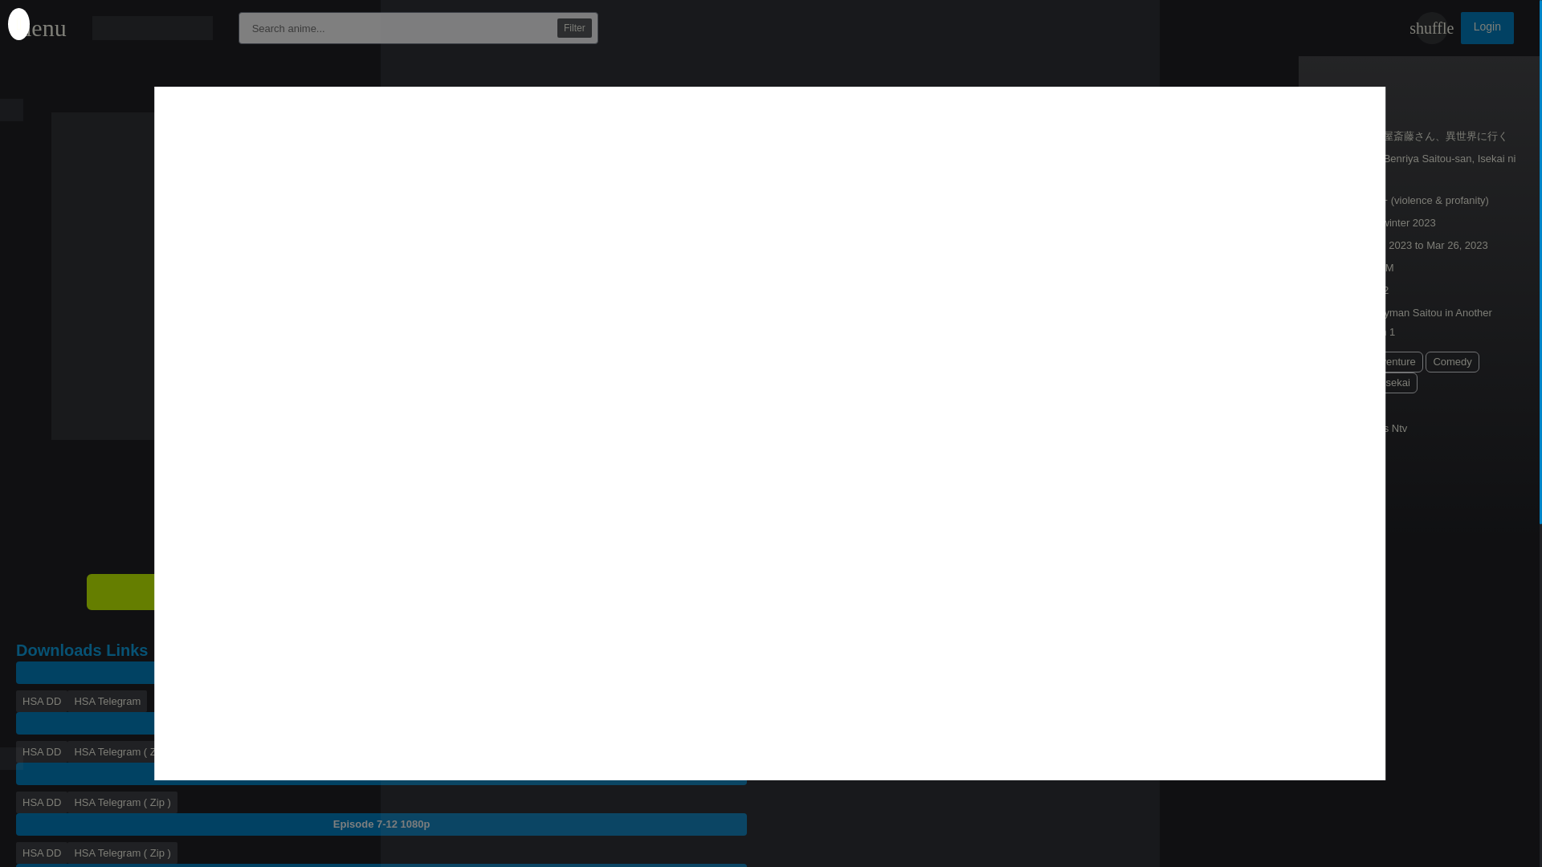  Describe the element at coordinates (11, 110) in the screenshot. I see `Close this ad` at that location.